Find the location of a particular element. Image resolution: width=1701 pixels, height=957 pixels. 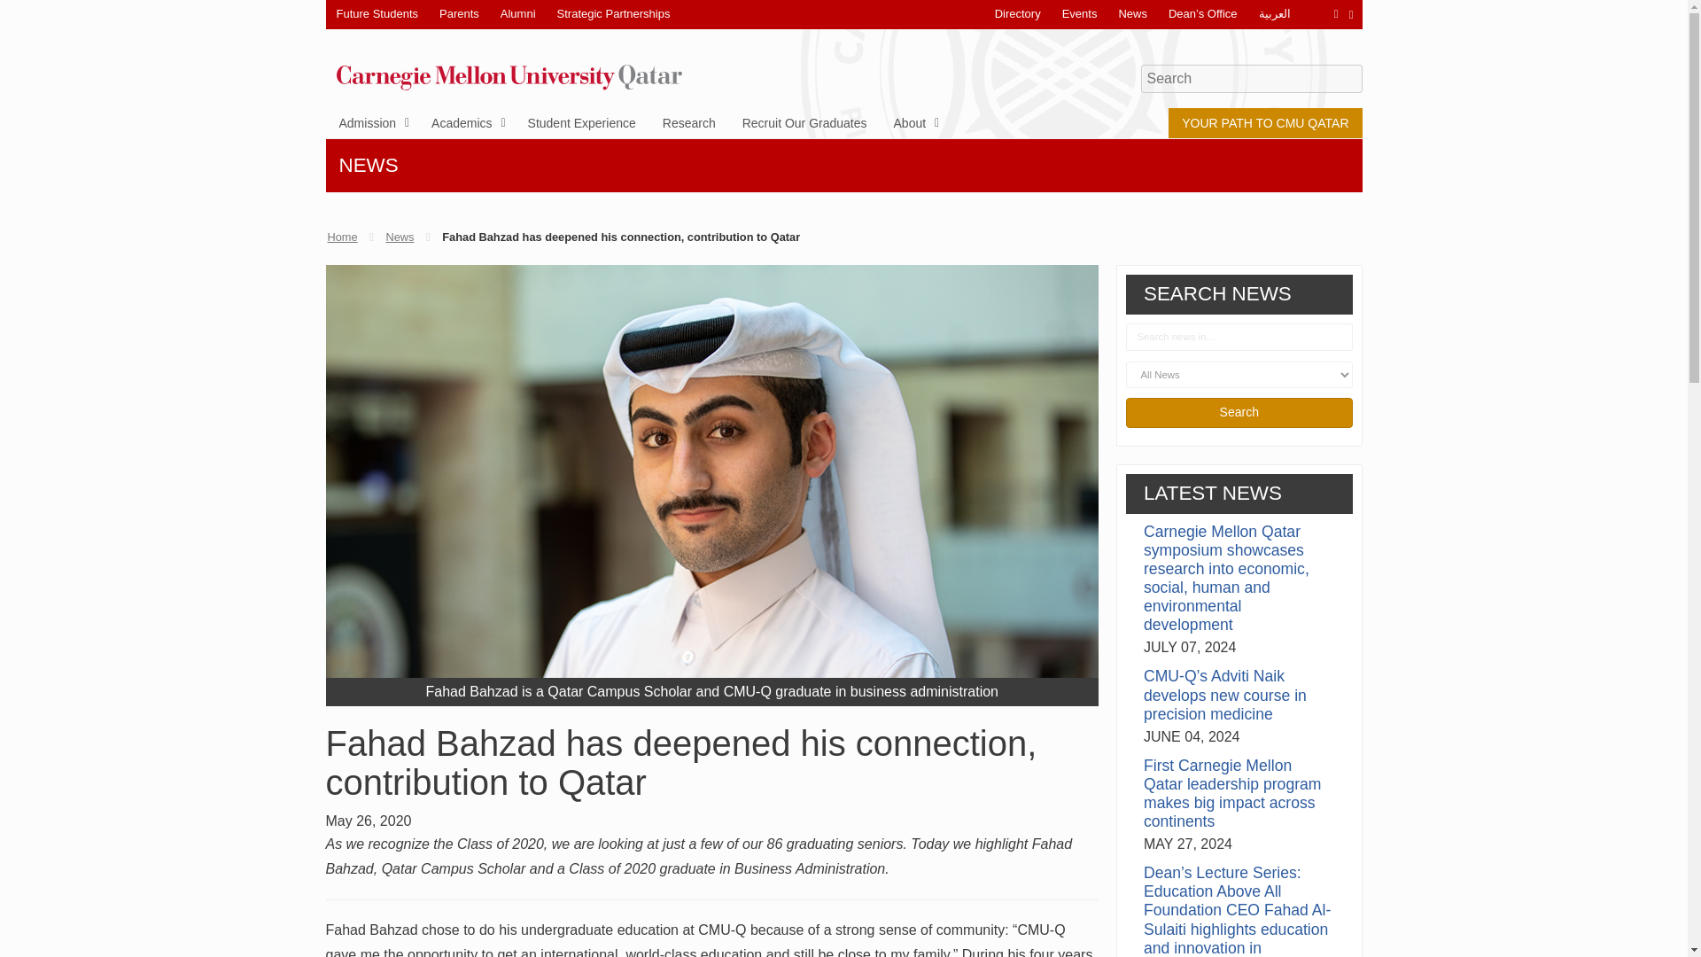

Alumni is located at coordinates (517, 14).